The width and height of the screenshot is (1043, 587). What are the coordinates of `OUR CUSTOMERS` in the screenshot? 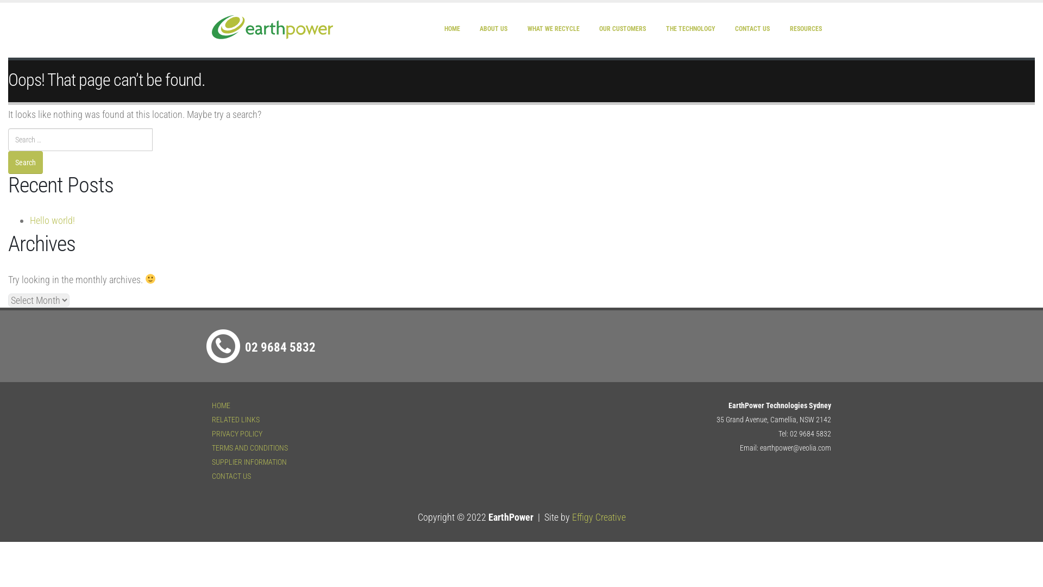 It's located at (623, 29).